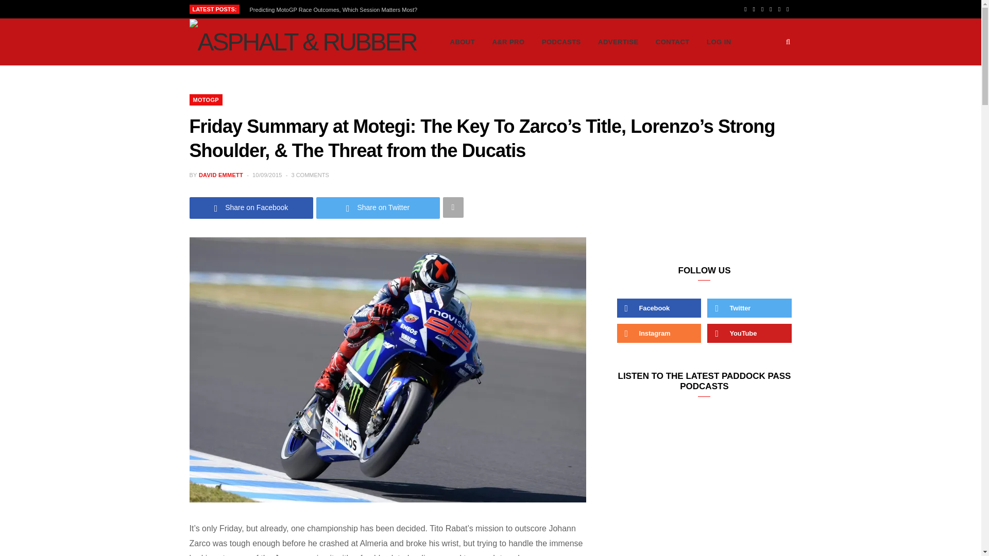 The height and width of the screenshot is (556, 989). I want to click on Twitter, so click(754, 9).